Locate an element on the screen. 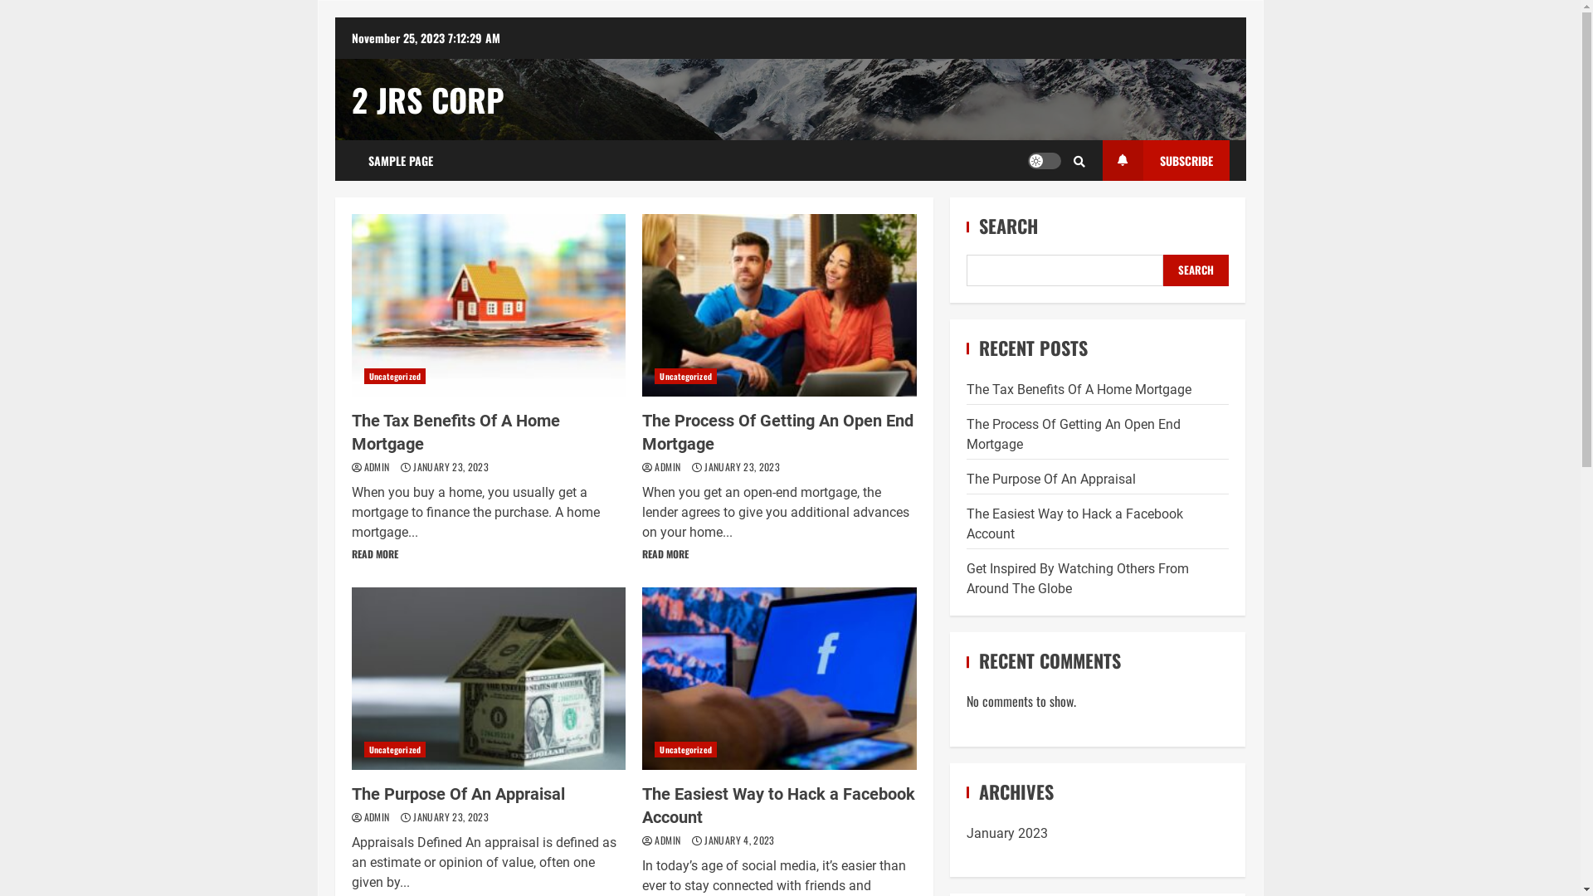 This screenshot has height=896, width=1593. Uncategorized is located at coordinates (394, 377).